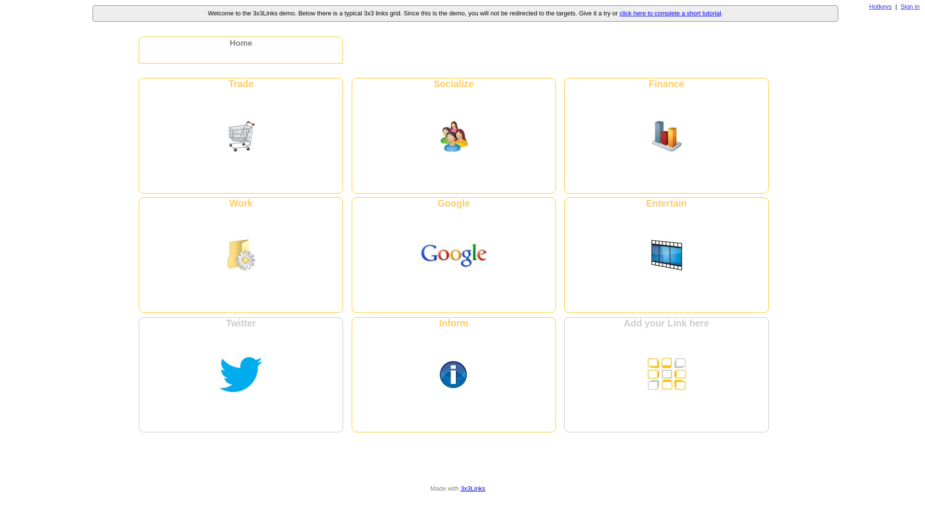  Describe the element at coordinates (241, 375) in the screenshot. I see `Twitter` at that location.